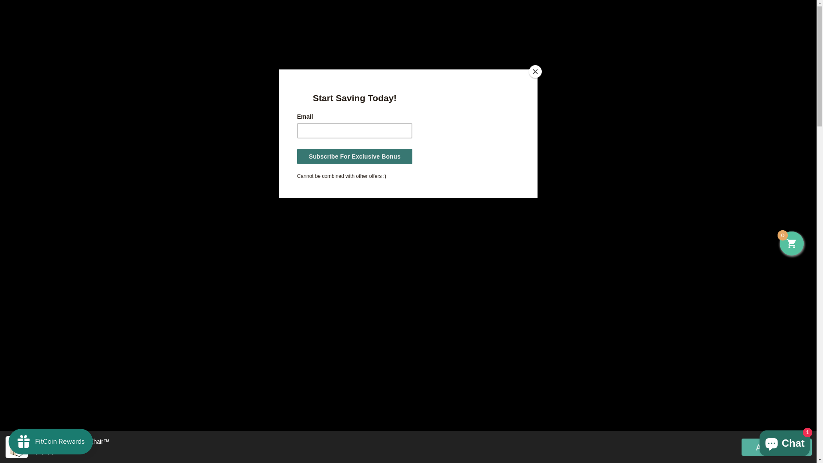 This screenshot has height=463, width=823. Describe the element at coordinates (643, 26) in the screenshot. I see `Cart` at that location.